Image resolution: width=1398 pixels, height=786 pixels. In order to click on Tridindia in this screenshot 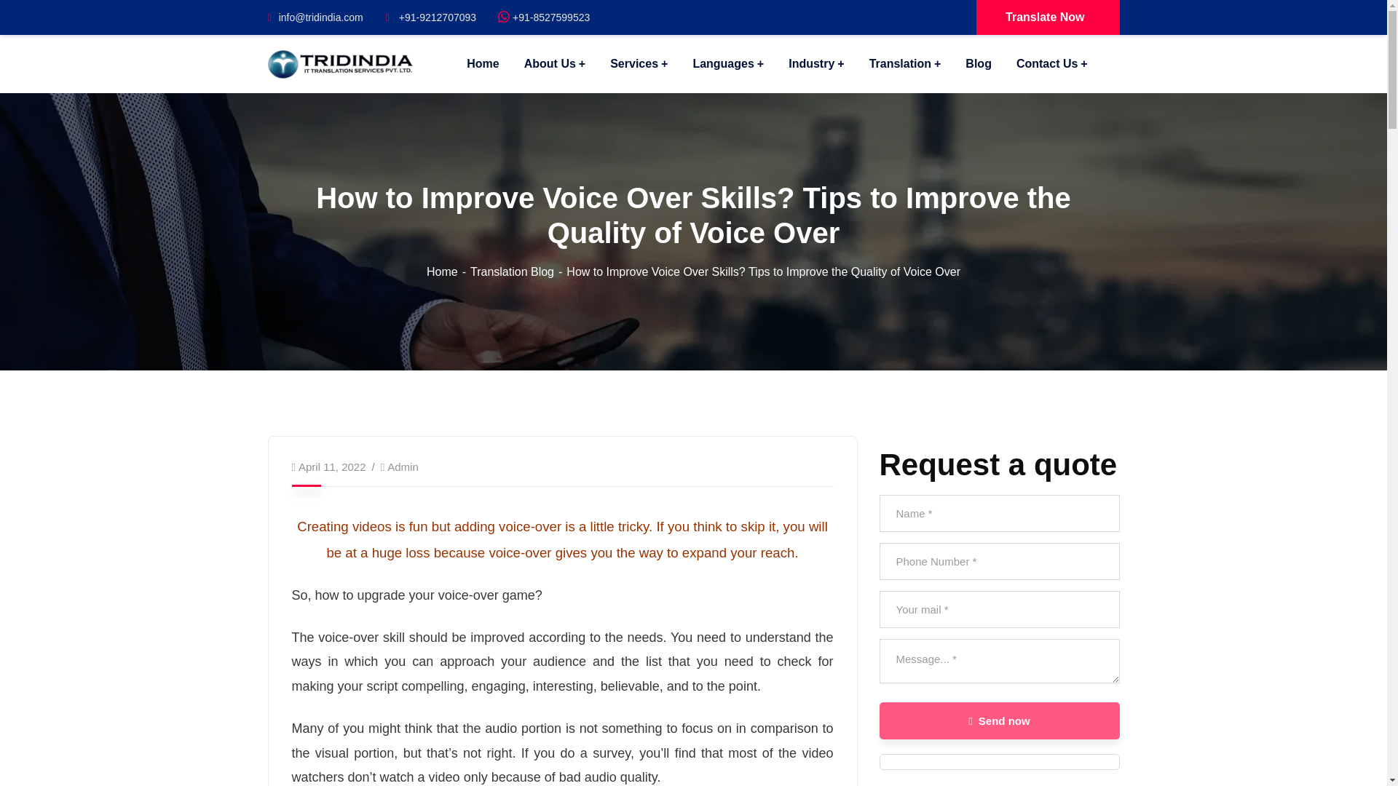, I will do `click(341, 63)`.